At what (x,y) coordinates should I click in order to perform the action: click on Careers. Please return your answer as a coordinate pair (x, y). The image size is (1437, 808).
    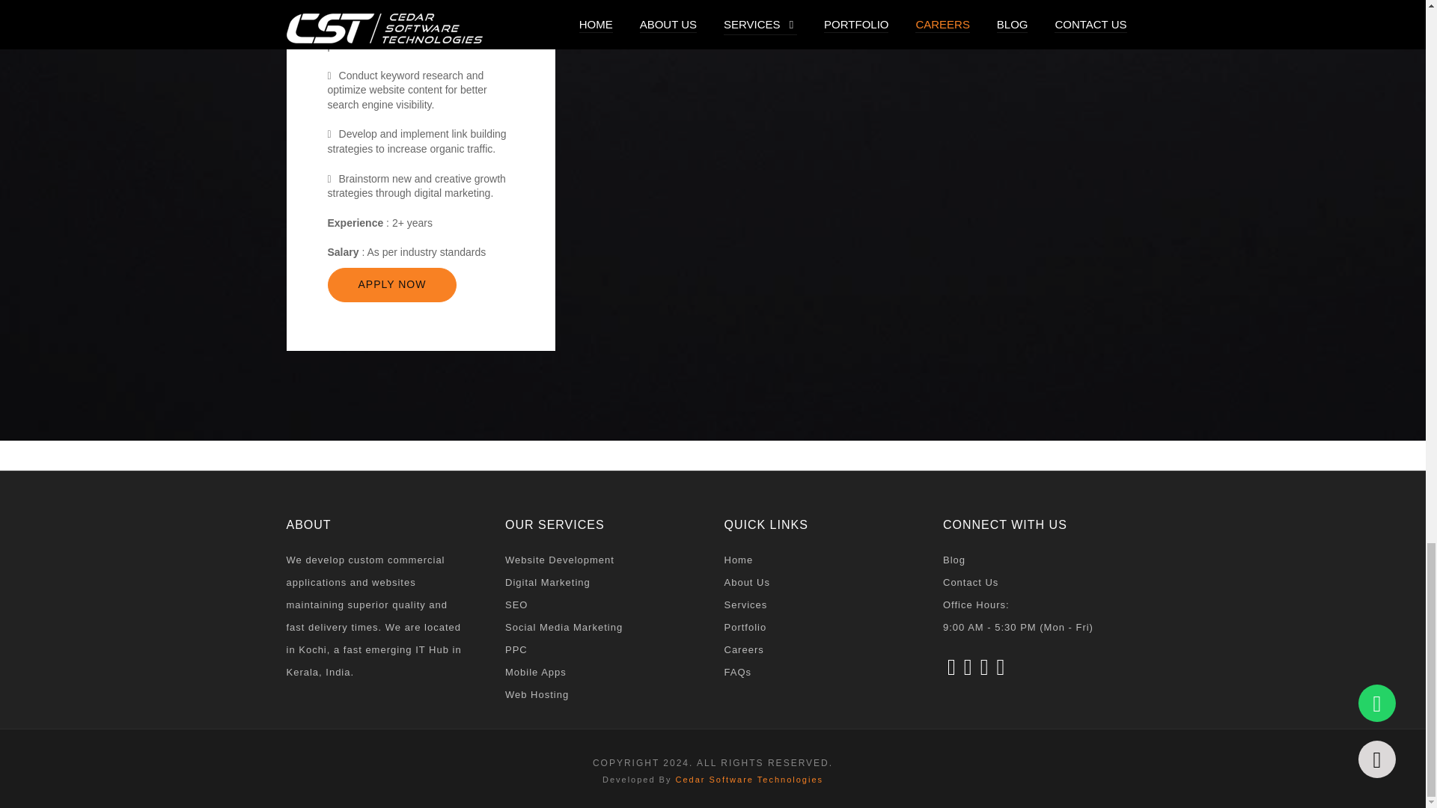
    Looking at the image, I should click on (822, 650).